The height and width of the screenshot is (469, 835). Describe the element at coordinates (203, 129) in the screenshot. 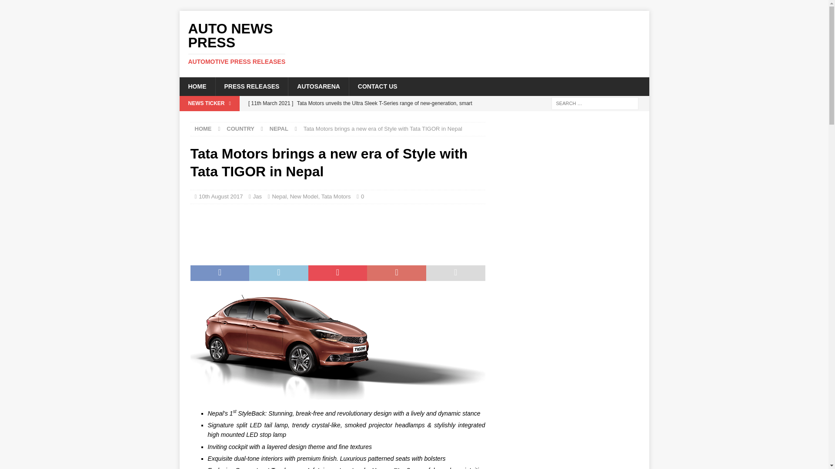

I see `HOME` at that location.